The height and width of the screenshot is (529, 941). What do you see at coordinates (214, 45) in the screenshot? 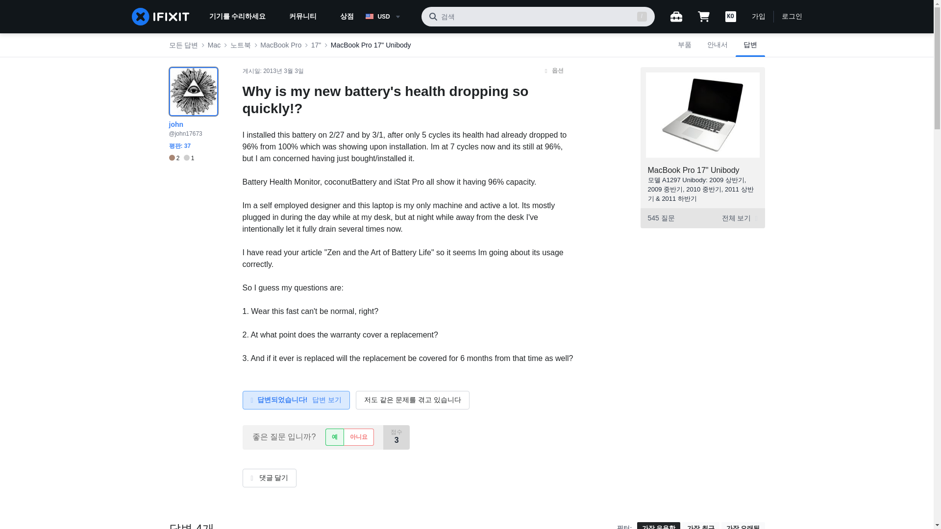
I see `Mac` at bounding box center [214, 45].